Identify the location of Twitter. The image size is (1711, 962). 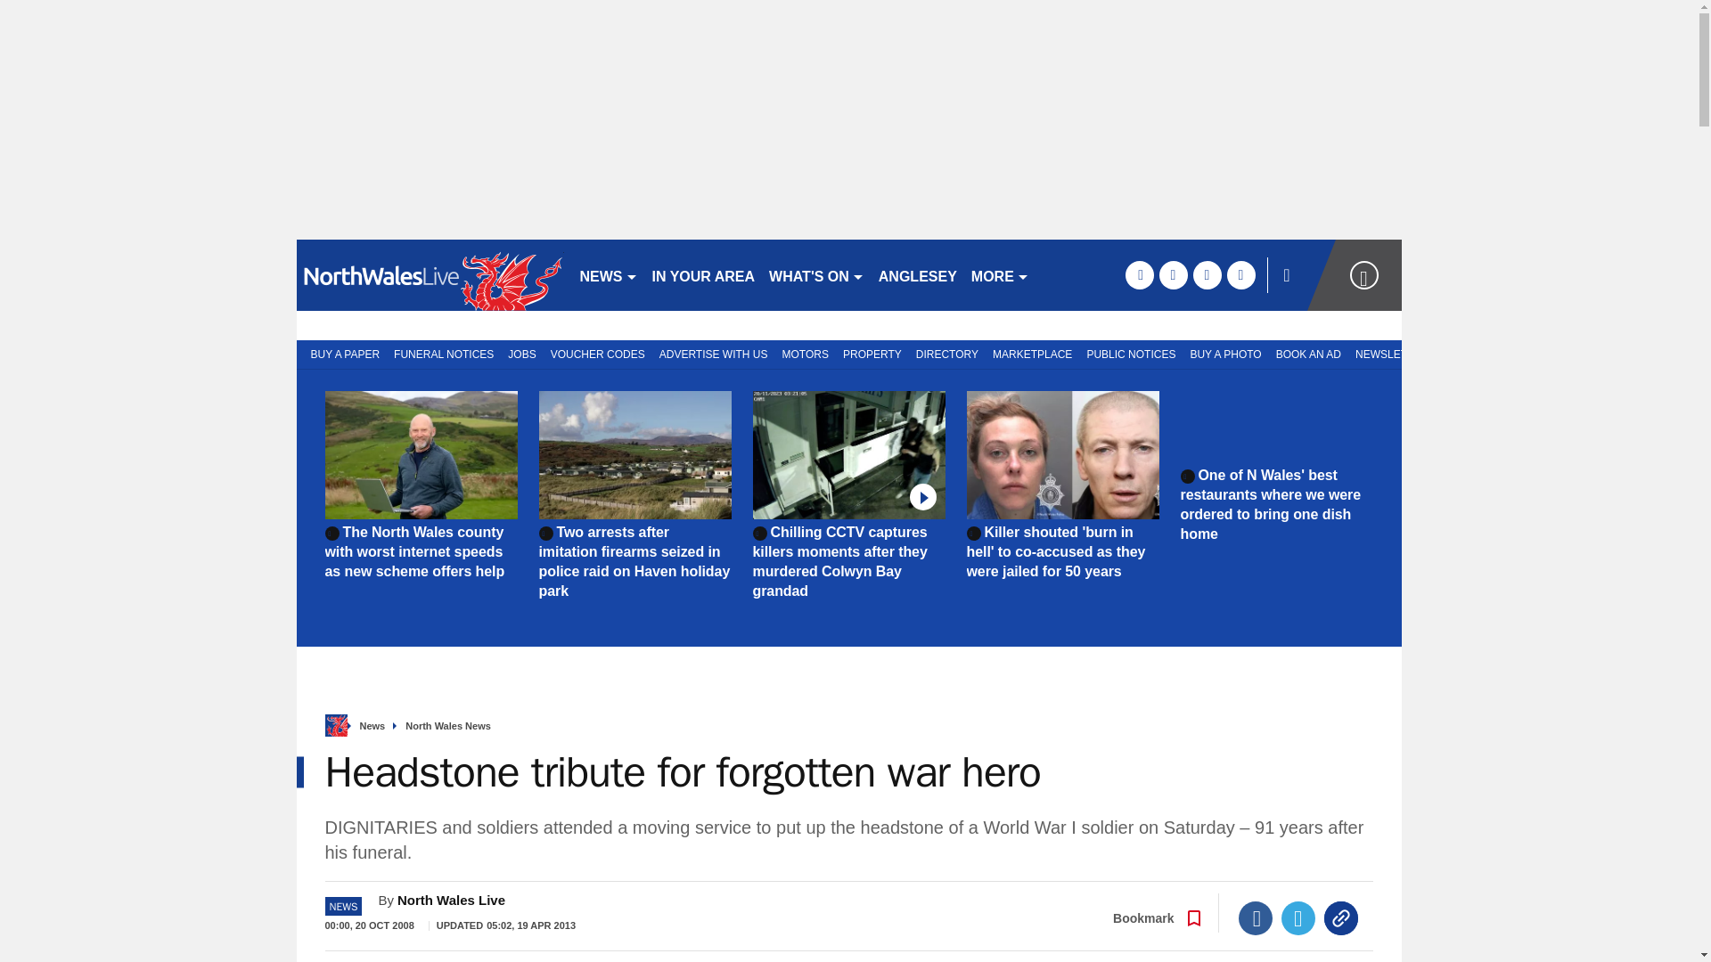
(1298, 917).